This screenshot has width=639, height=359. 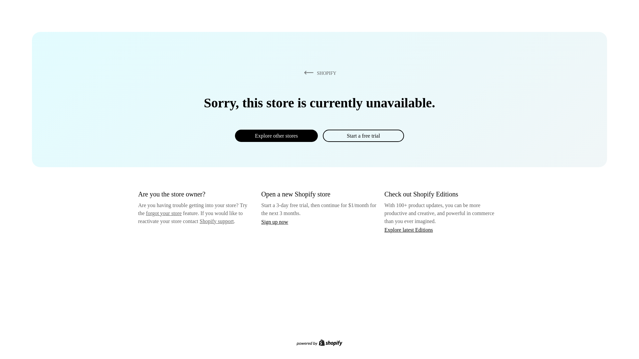 I want to click on Start a free trial, so click(x=363, y=136).